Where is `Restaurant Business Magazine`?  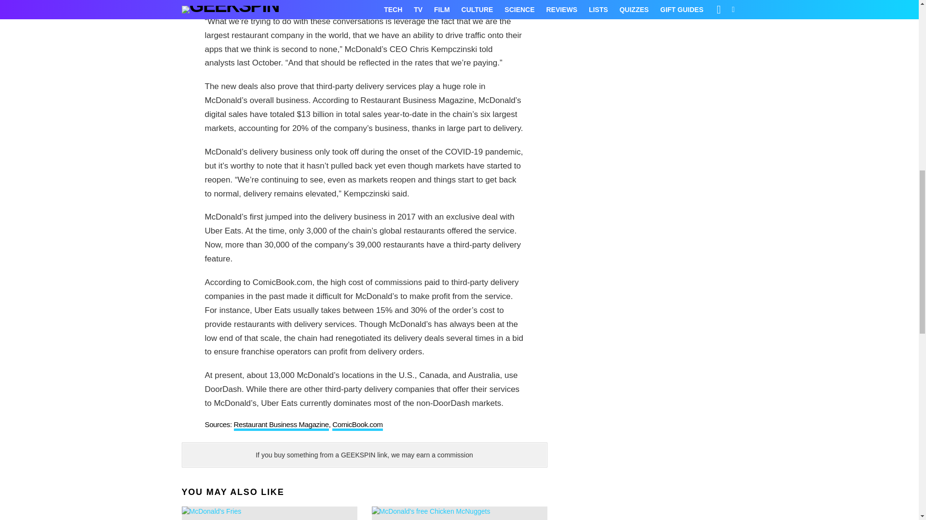
Restaurant Business Magazine is located at coordinates (281, 426).